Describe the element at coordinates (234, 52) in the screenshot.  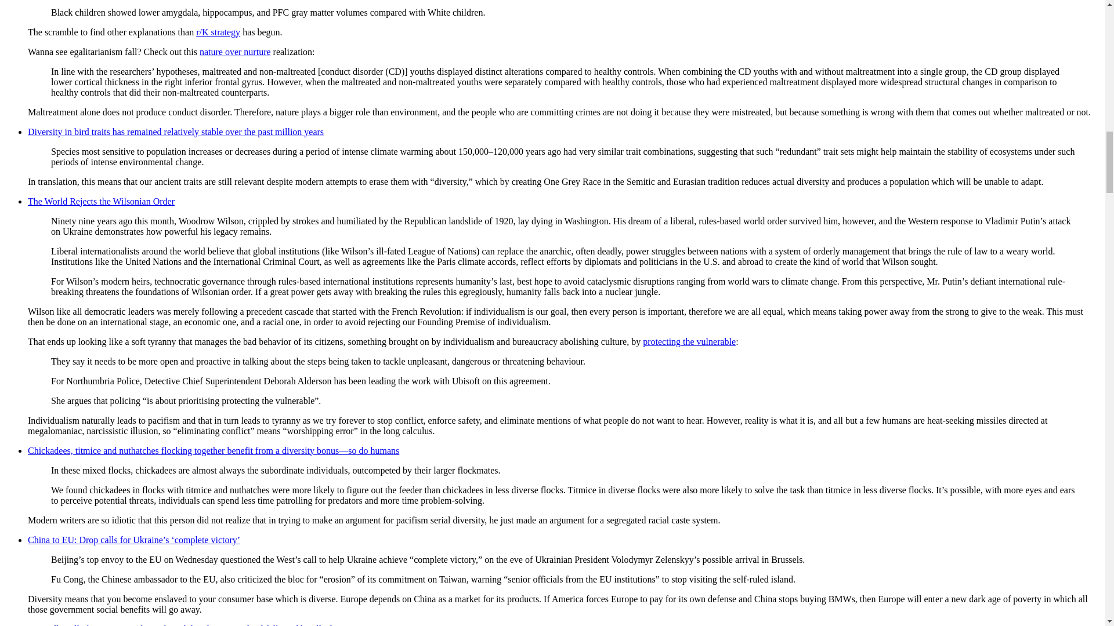
I see `nature over nurture` at that location.